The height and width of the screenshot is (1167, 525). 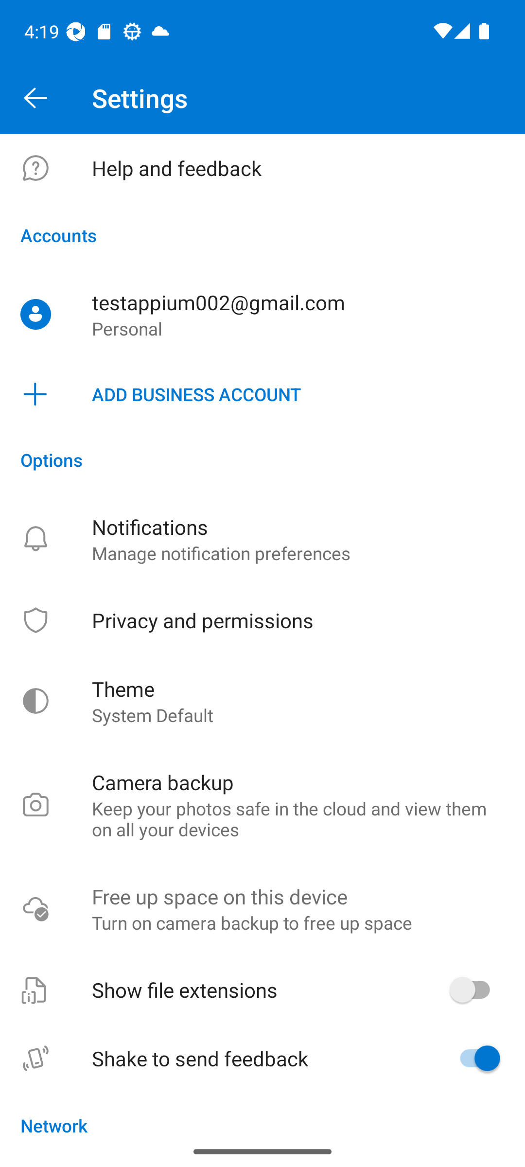 What do you see at coordinates (262, 1114) in the screenshot?
I see `Network` at bounding box center [262, 1114].